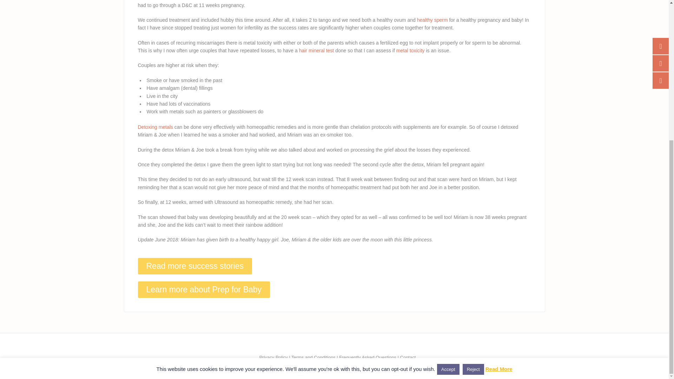  Describe the element at coordinates (273, 357) in the screenshot. I see `Privacy Policy` at that location.